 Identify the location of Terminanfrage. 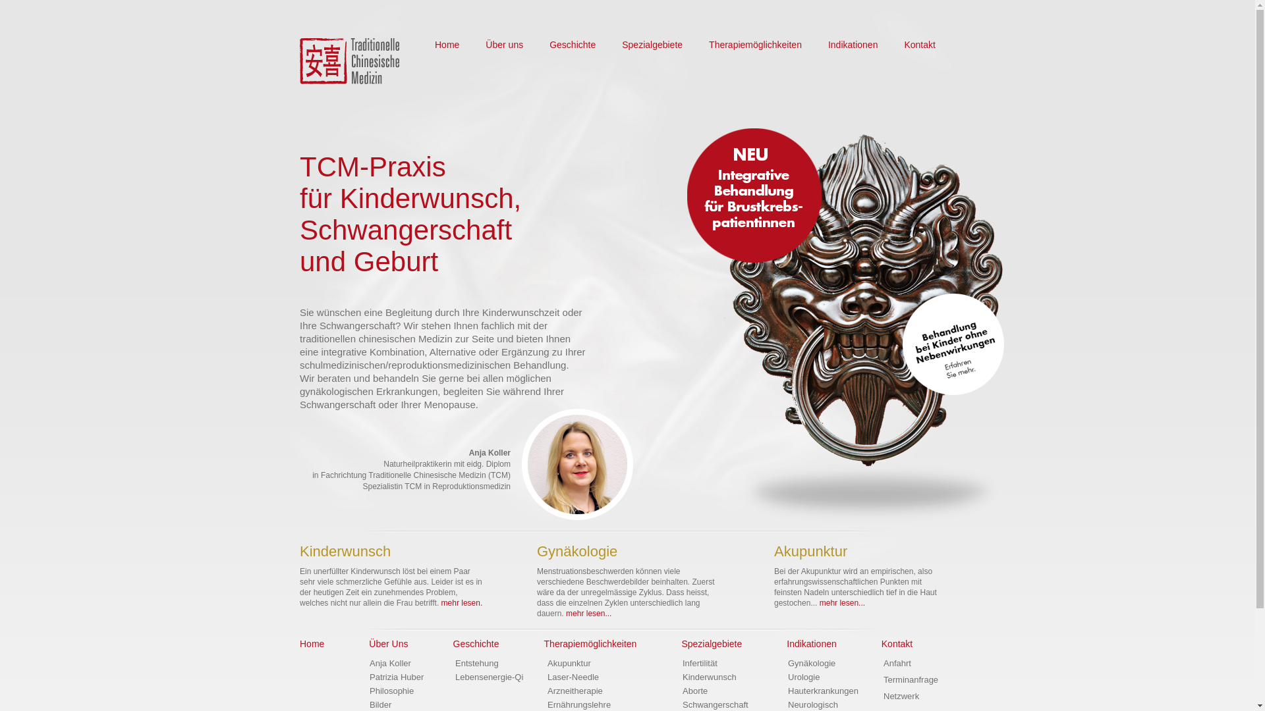
(911, 679).